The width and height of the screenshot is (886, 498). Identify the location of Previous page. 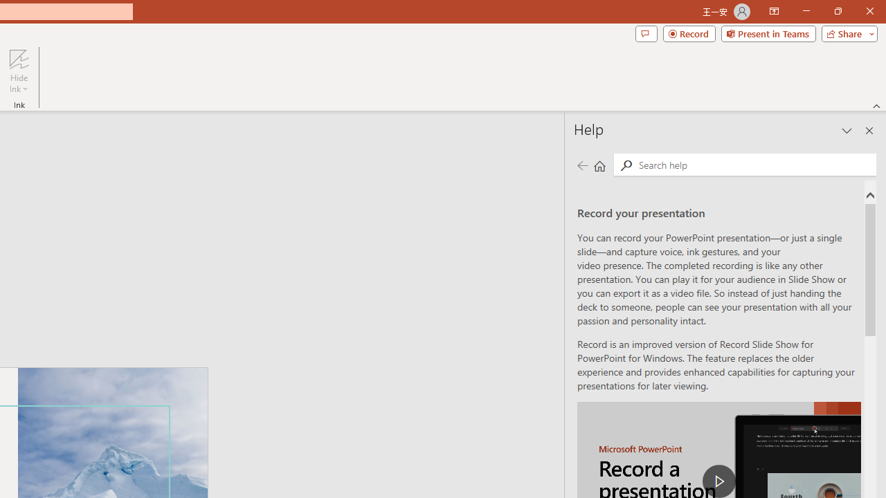
(582, 165).